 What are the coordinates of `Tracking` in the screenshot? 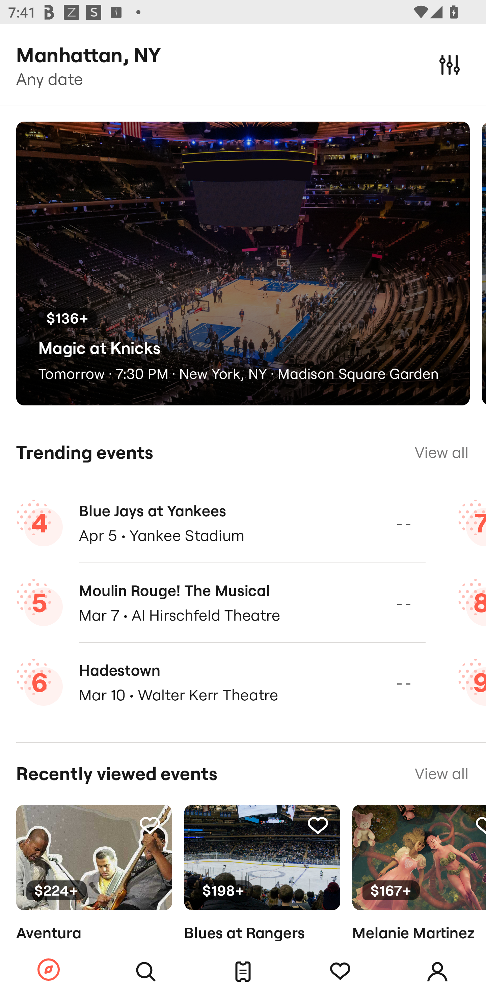 It's located at (150, 825).